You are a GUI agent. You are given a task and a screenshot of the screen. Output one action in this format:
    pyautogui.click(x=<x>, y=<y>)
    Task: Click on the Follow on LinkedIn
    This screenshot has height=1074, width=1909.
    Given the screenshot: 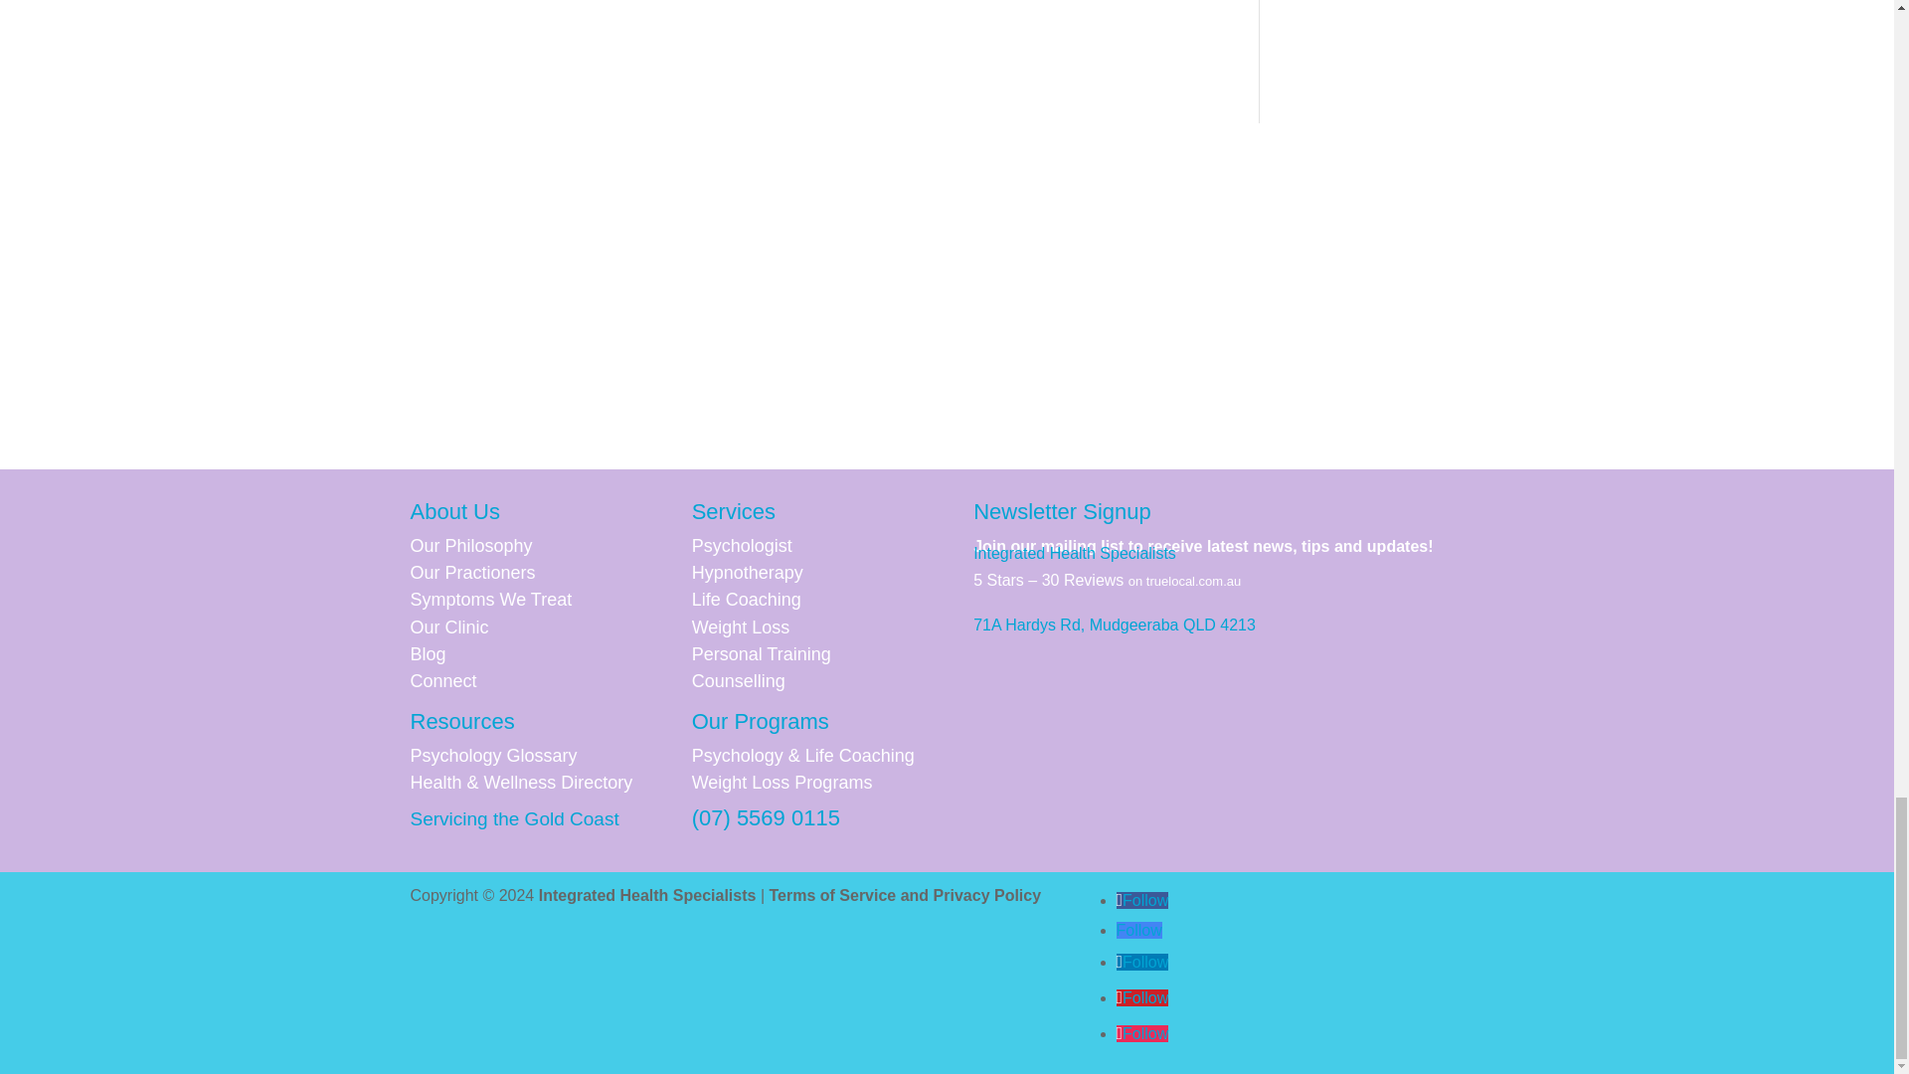 What is the action you would take?
    pyautogui.click(x=1141, y=963)
    